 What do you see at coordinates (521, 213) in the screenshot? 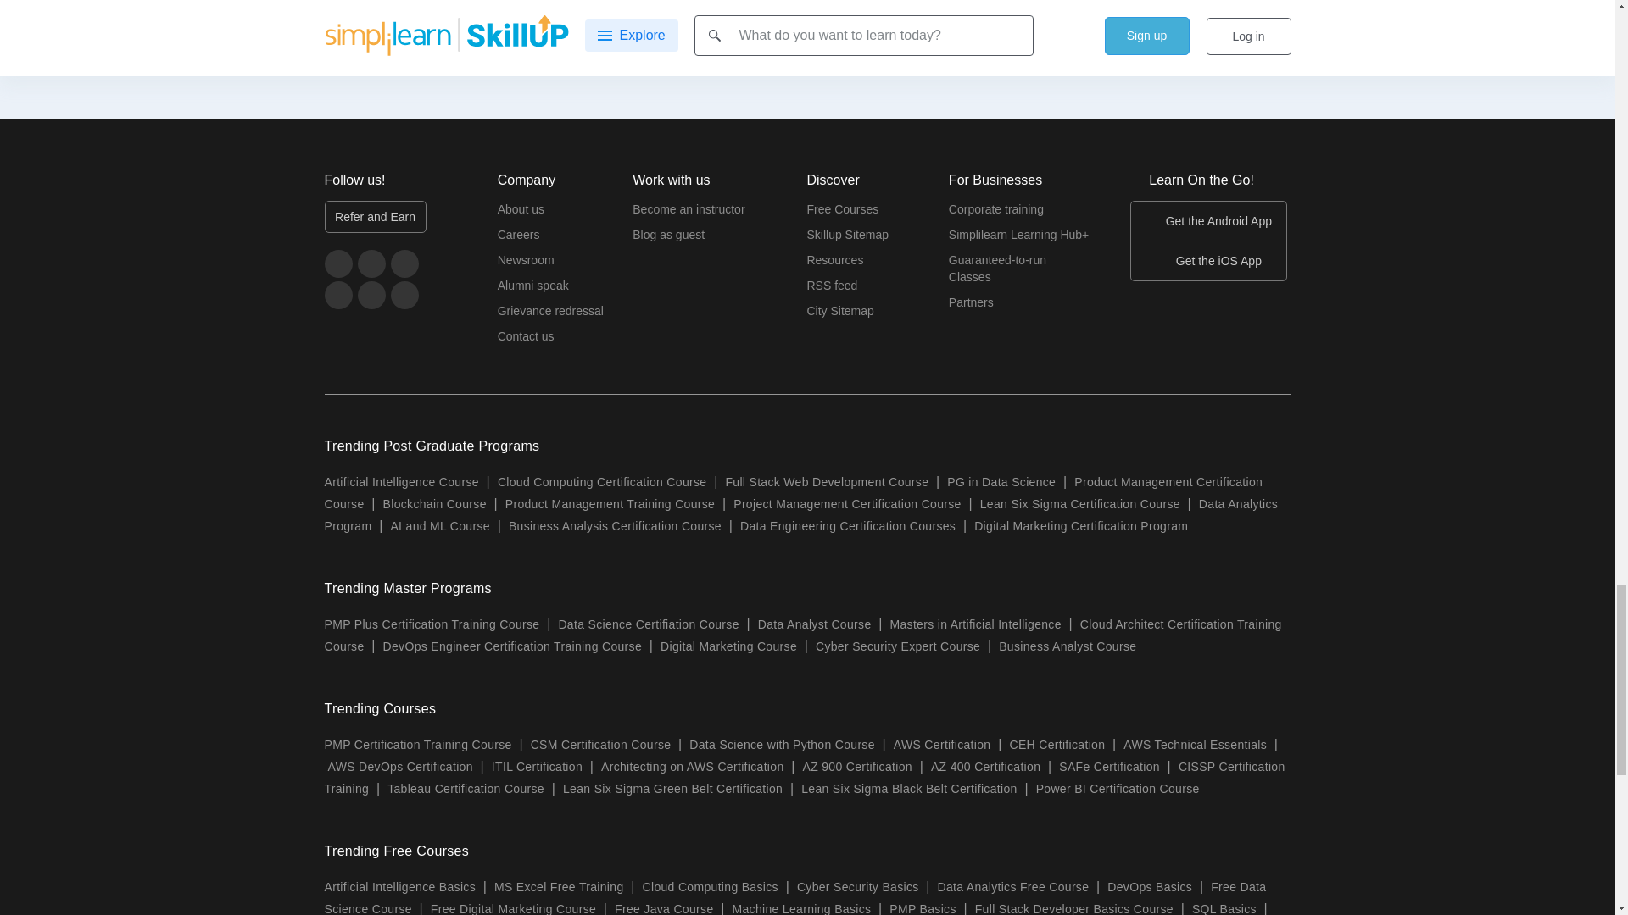
I see `About us` at bounding box center [521, 213].